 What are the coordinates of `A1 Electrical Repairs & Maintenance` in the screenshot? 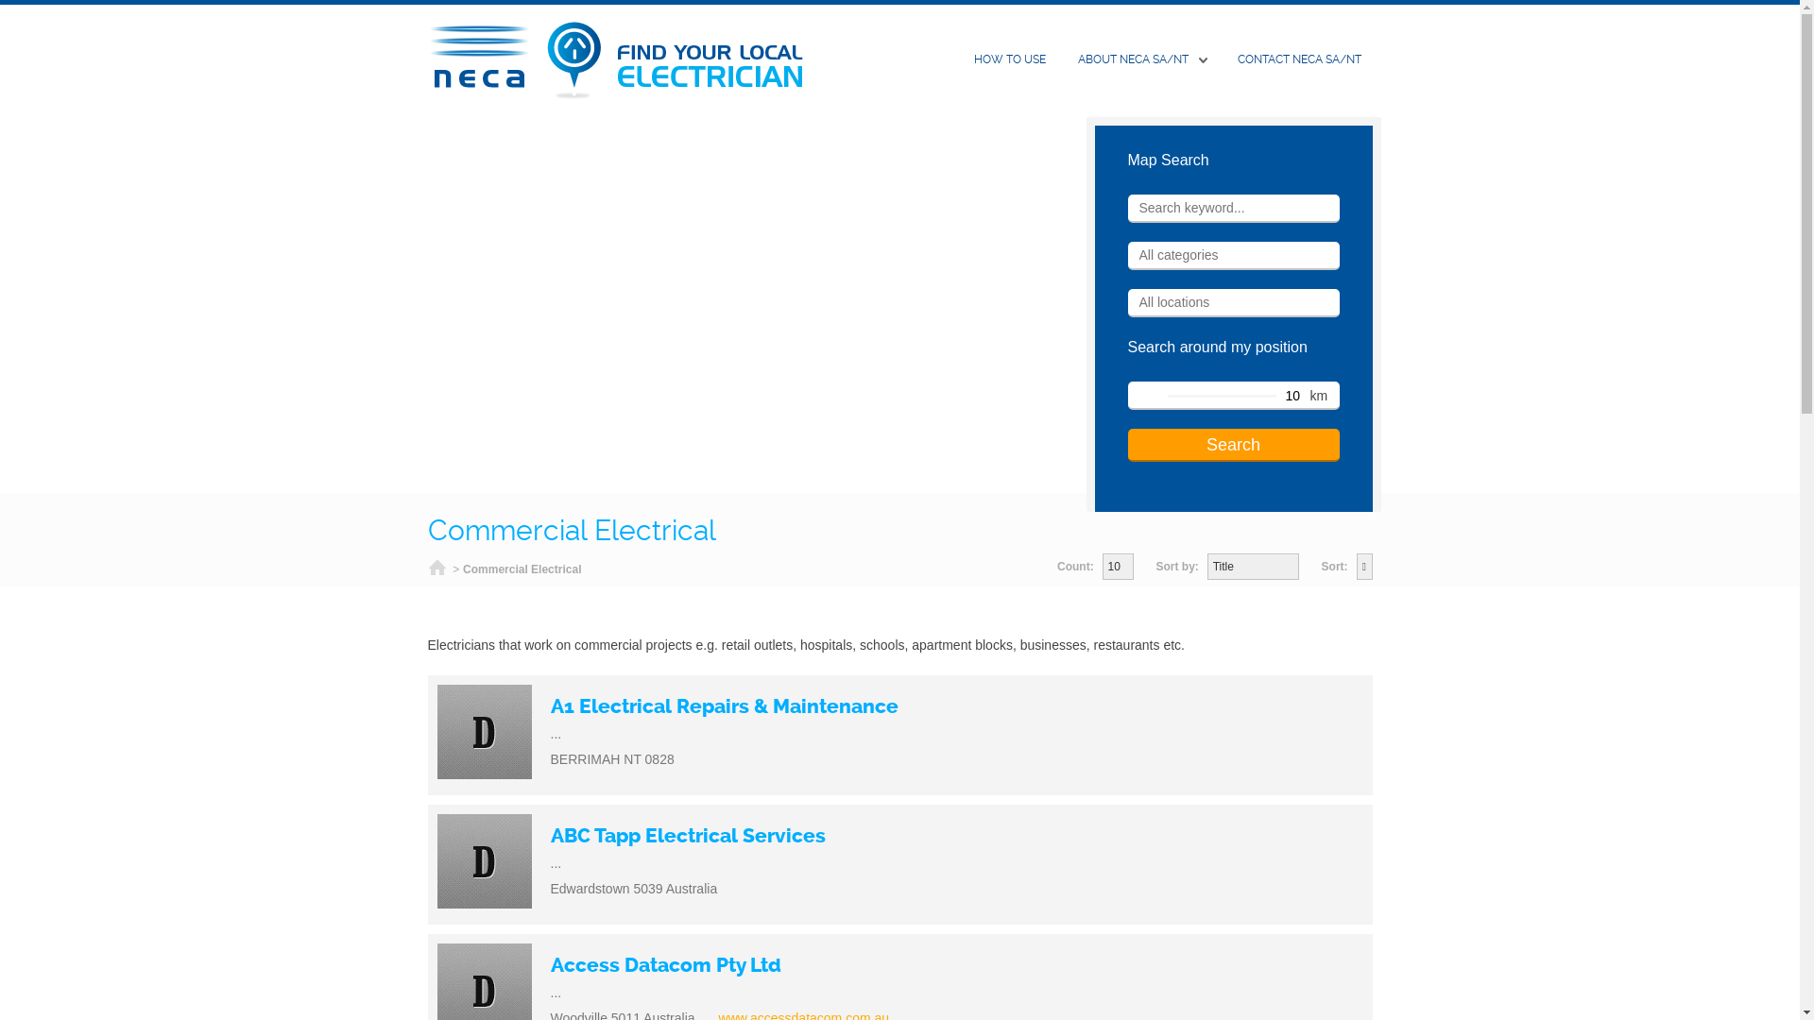 It's located at (724, 706).